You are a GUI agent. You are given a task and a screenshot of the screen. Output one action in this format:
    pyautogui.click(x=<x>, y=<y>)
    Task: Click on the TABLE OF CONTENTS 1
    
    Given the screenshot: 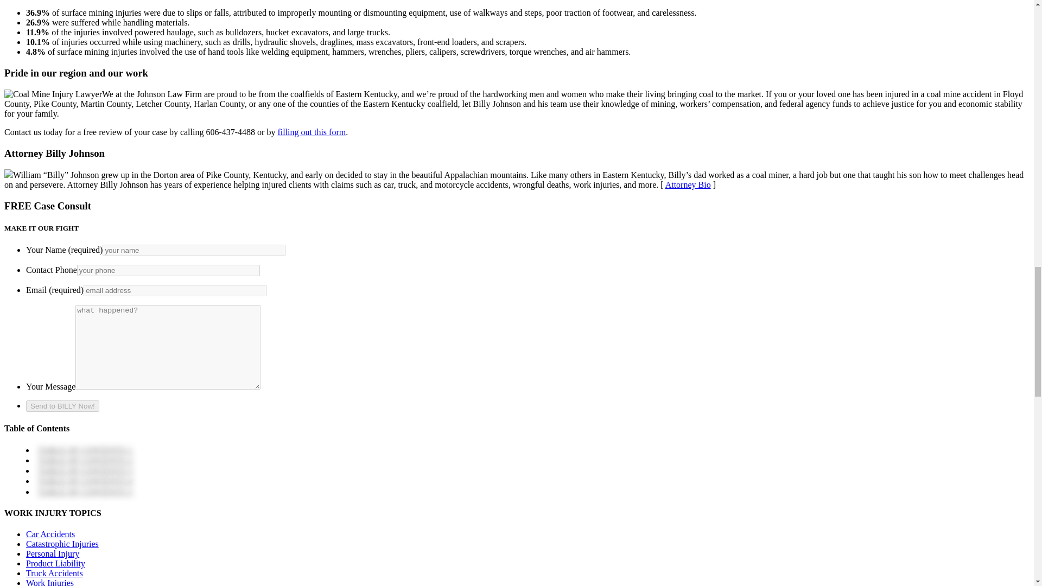 What is the action you would take?
    pyautogui.click(x=85, y=450)
    